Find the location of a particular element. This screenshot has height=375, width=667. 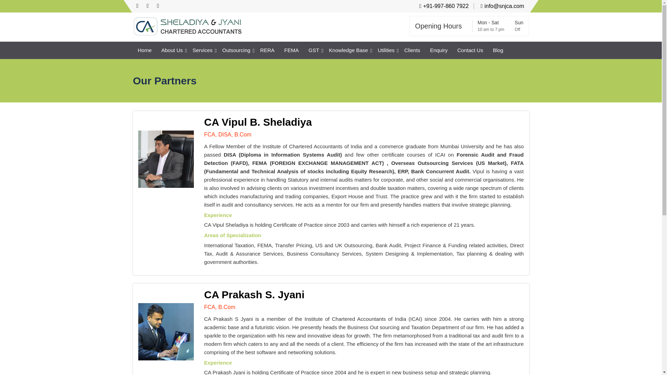

About Us is located at coordinates (172, 50).